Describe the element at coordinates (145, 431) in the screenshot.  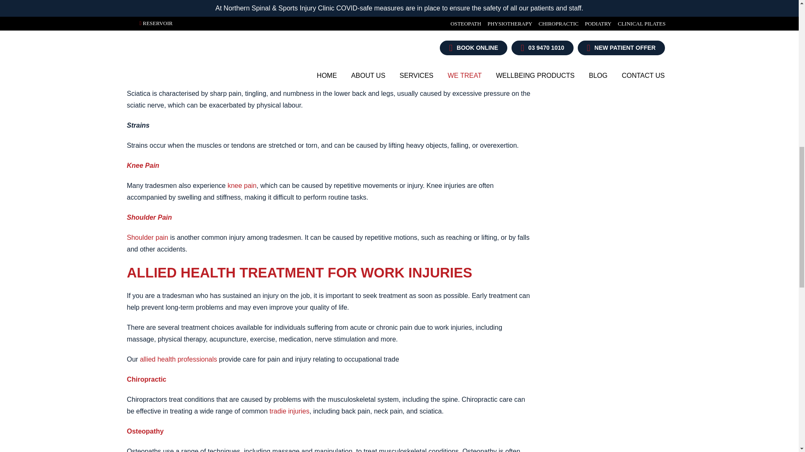
I see `Osteo` at that location.